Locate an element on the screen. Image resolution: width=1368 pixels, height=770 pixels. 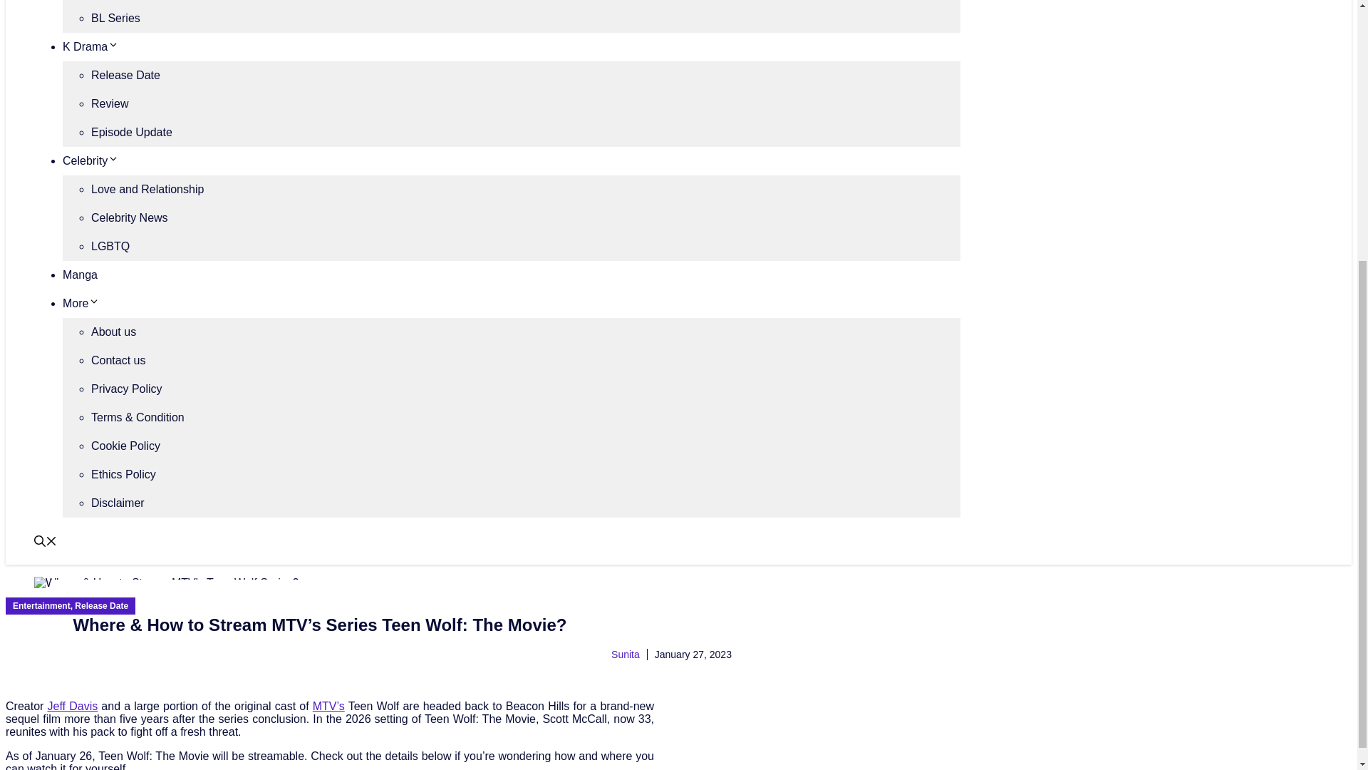
Ethics Policy is located at coordinates (123, 473).